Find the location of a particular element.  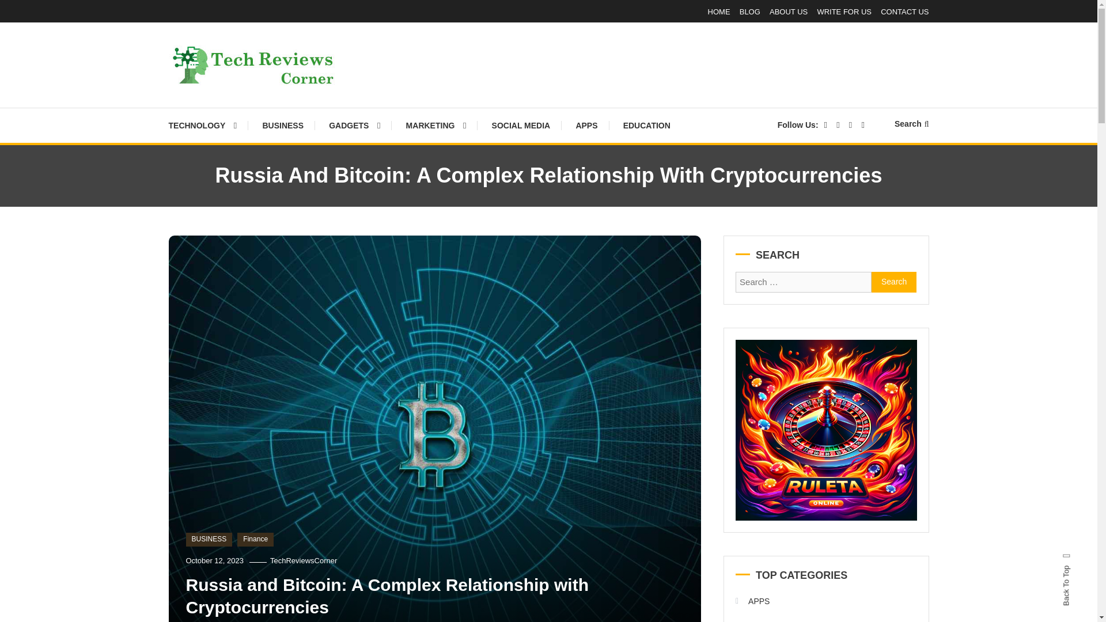

Search is located at coordinates (584, 328).